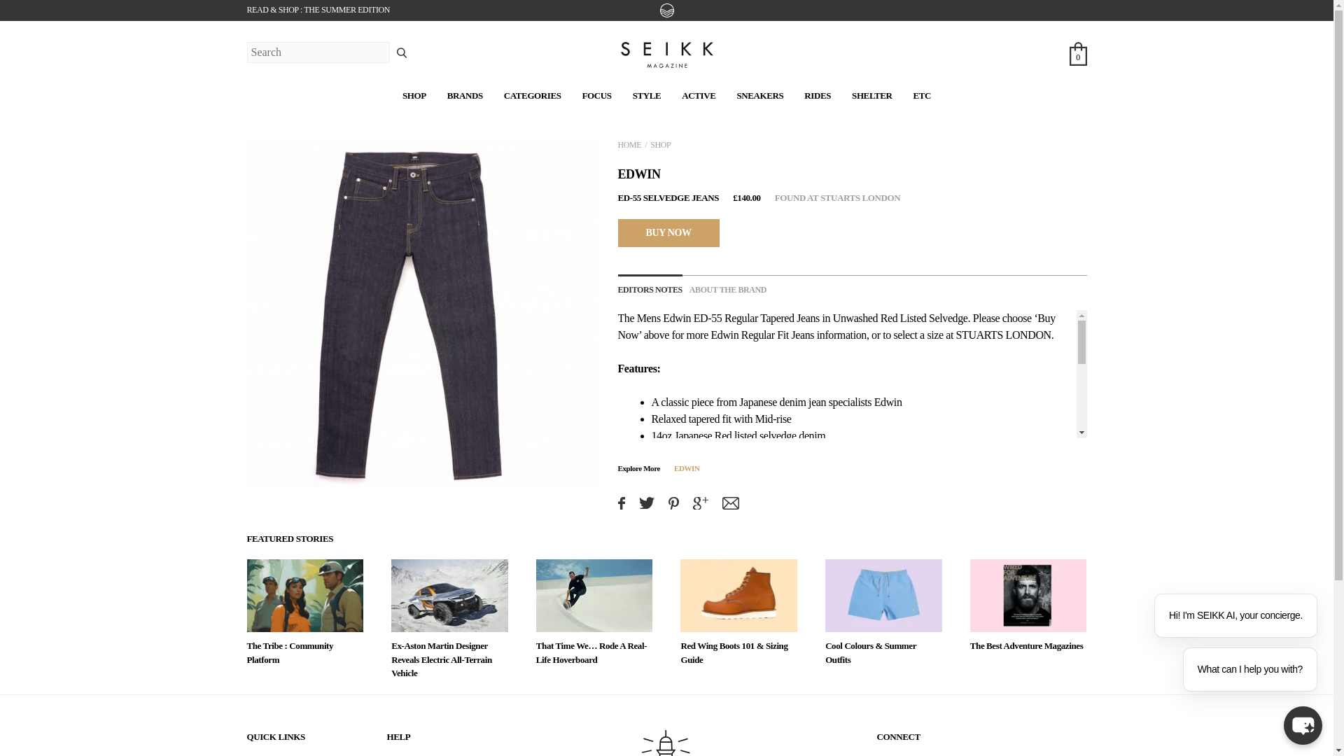  Describe the element at coordinates (872, 95) in the screenshot. I see `SHELTER` at that location.